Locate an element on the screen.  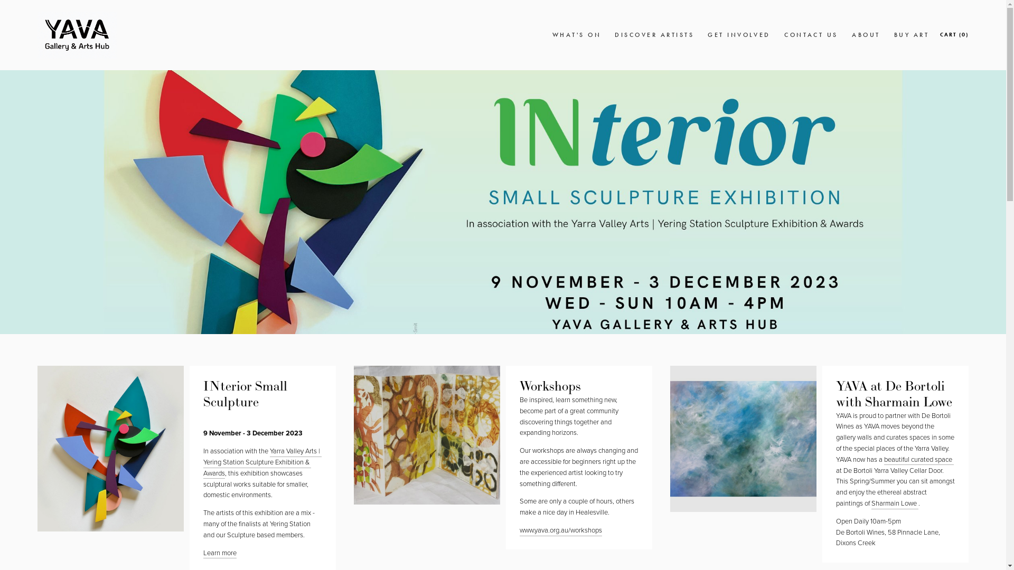
CART 0 is located at coordinates (955, 35).